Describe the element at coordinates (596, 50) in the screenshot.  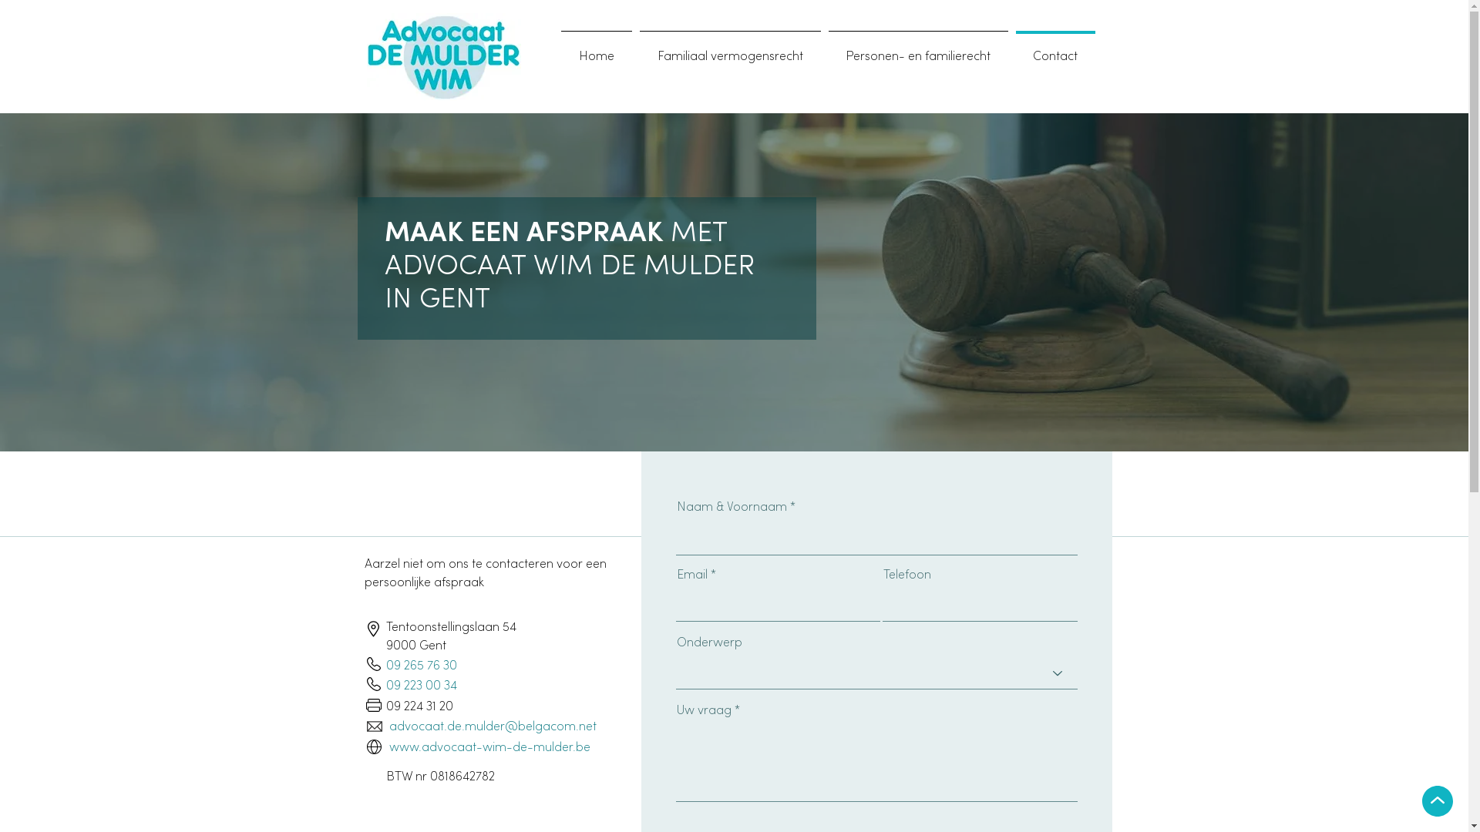
I see `Home` at that location.